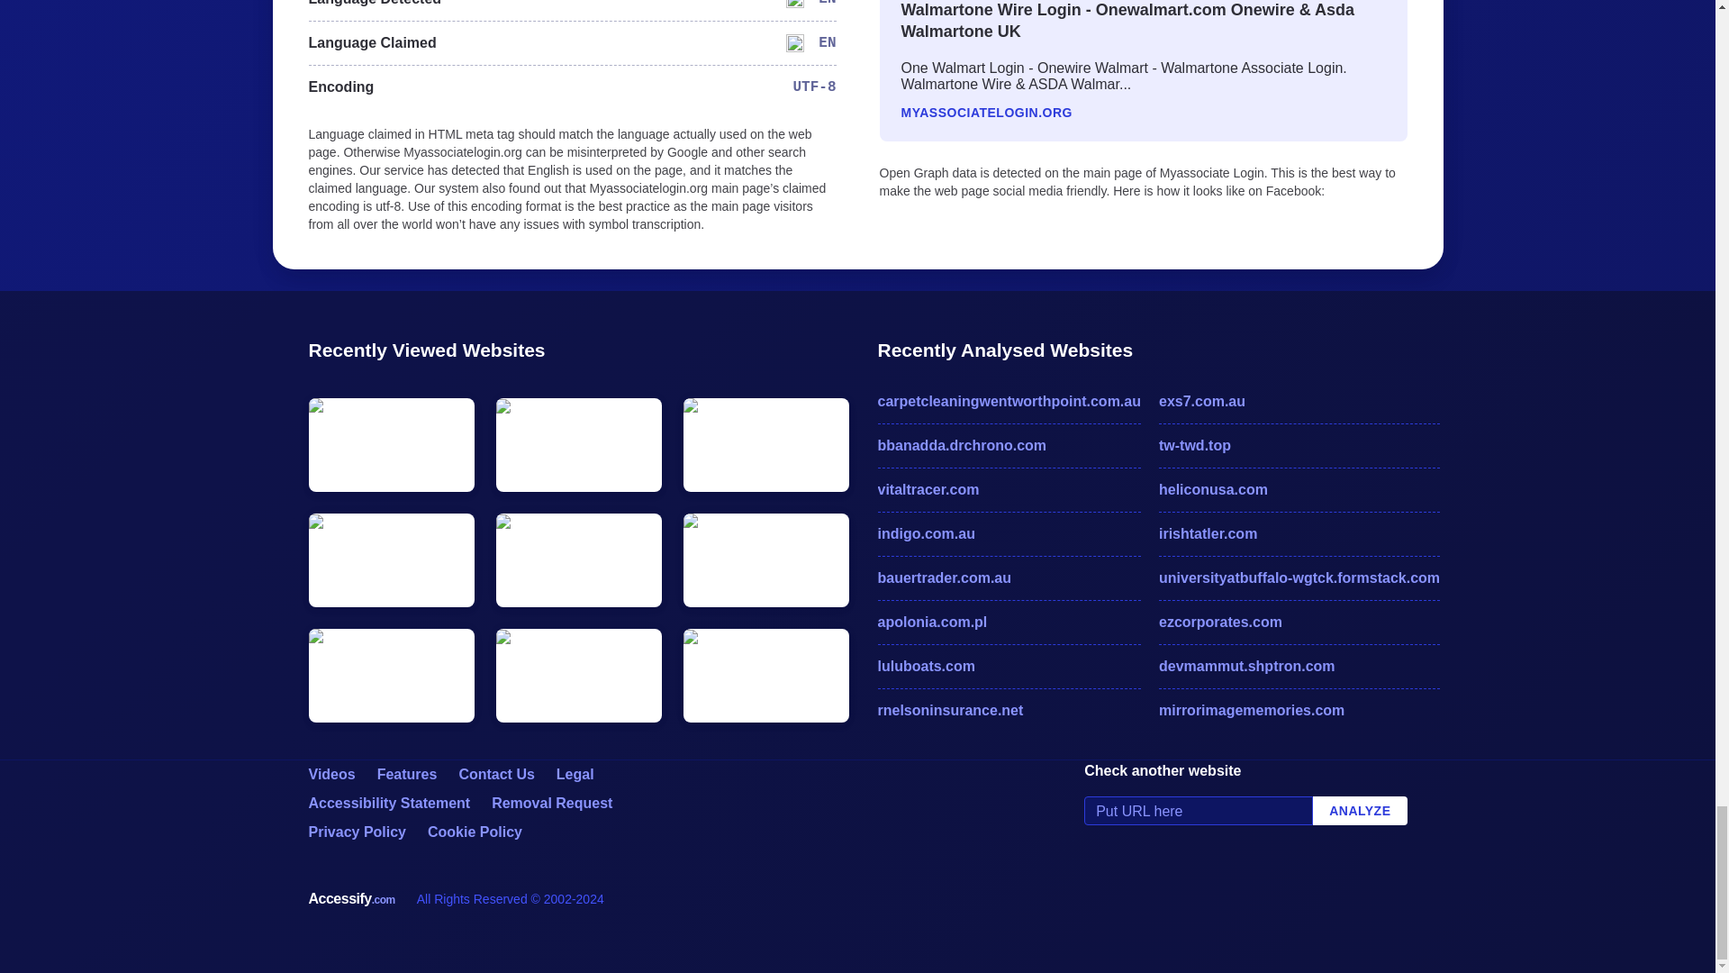 This screenshot has width=1729, height=973. I want to click on universityatbuffalo-wgtck.formstack.com, so click(1299, 578).